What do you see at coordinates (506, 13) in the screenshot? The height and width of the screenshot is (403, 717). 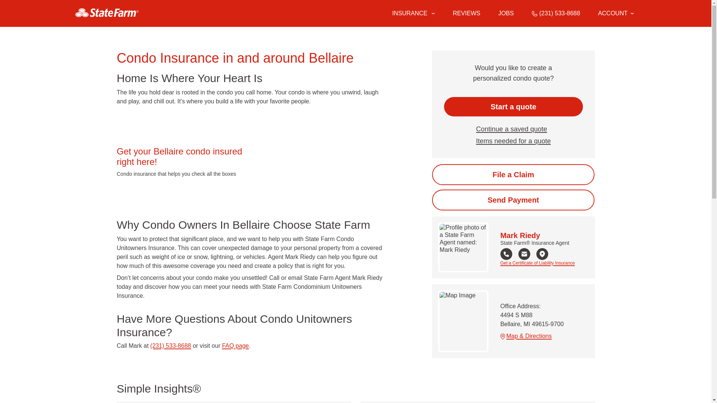 I see `JOBS` at bounding box center [506, 13].